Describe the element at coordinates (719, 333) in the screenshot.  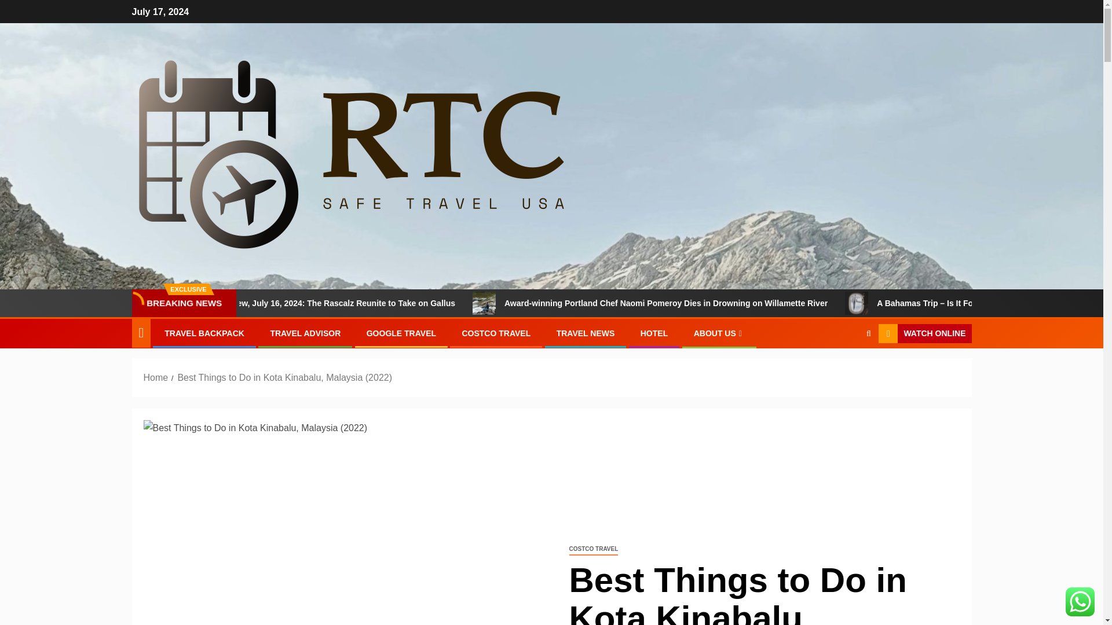
I see `ABOUT US` at that location.